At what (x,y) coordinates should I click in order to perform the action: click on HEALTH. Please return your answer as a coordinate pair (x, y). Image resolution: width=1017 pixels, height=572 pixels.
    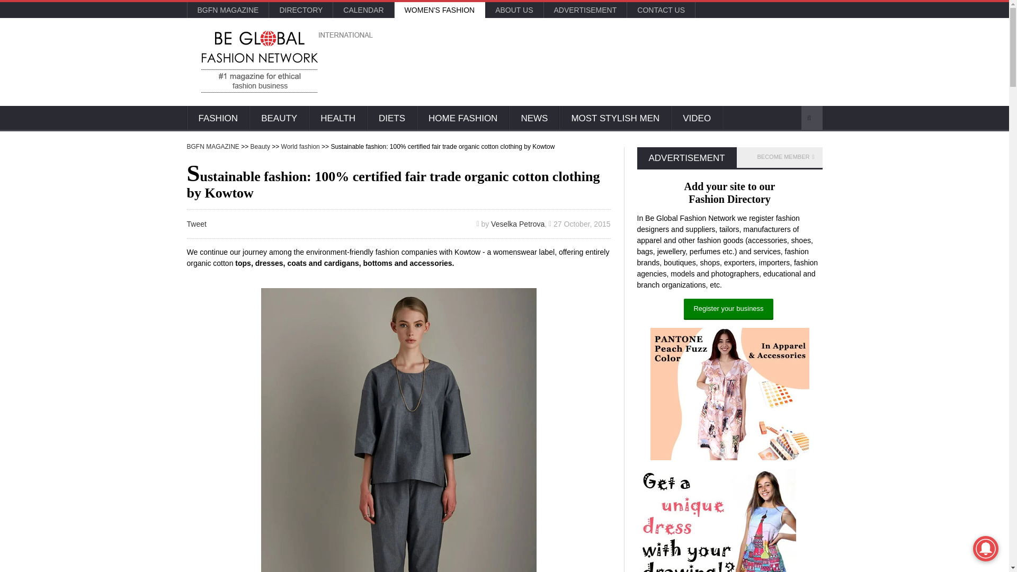
    Looking at the image, I should click on (338, 119).